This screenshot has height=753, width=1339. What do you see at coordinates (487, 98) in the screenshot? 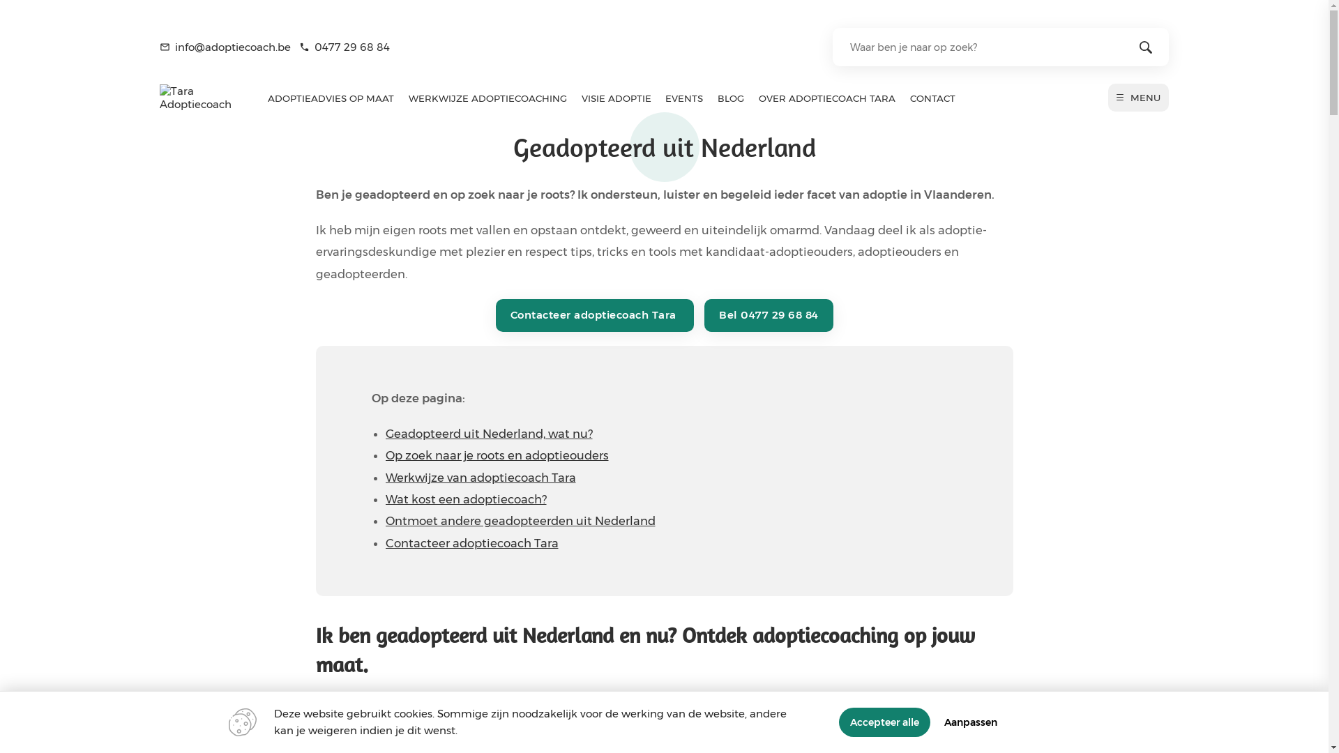
I see `WERKWIJZE ADOPTIECOACHING` at bounding box center [487, 98].